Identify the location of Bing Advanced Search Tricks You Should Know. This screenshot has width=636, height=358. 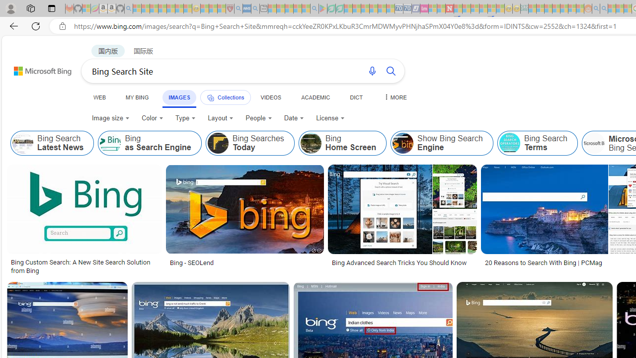
(399, 263).